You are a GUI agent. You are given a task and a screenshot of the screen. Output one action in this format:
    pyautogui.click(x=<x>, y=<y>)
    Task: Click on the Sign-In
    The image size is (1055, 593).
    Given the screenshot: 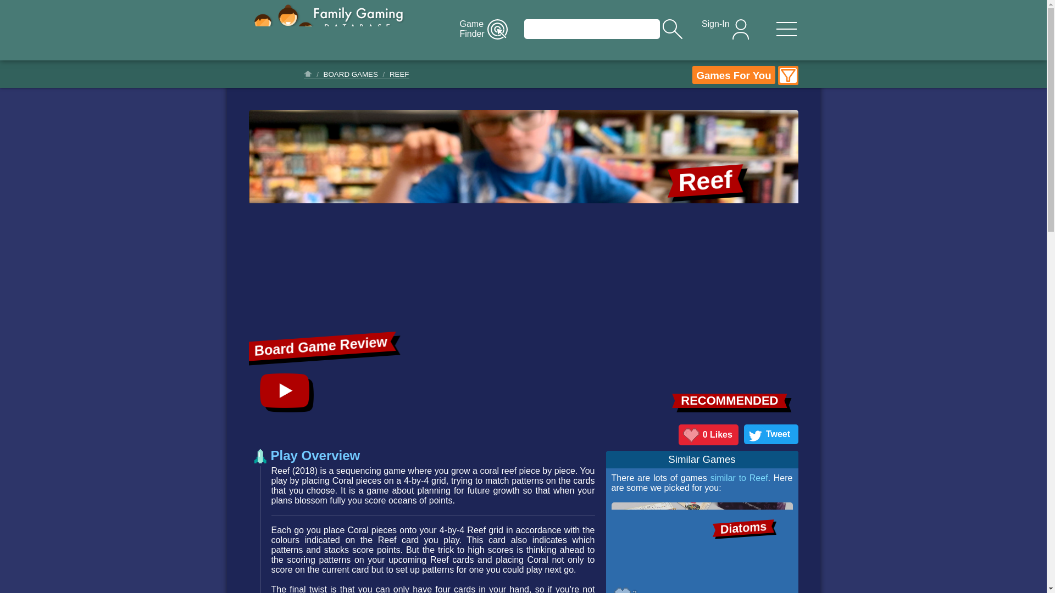 What is the action you would take?
    pyautogui.click(x=724, y=29)
    